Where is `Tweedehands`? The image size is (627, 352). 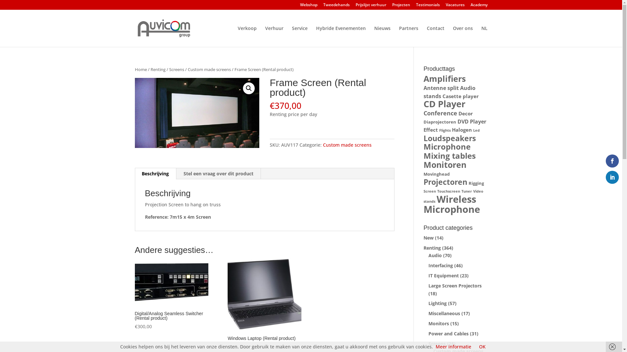
Tweedehands is located at coordinates (336, 7).